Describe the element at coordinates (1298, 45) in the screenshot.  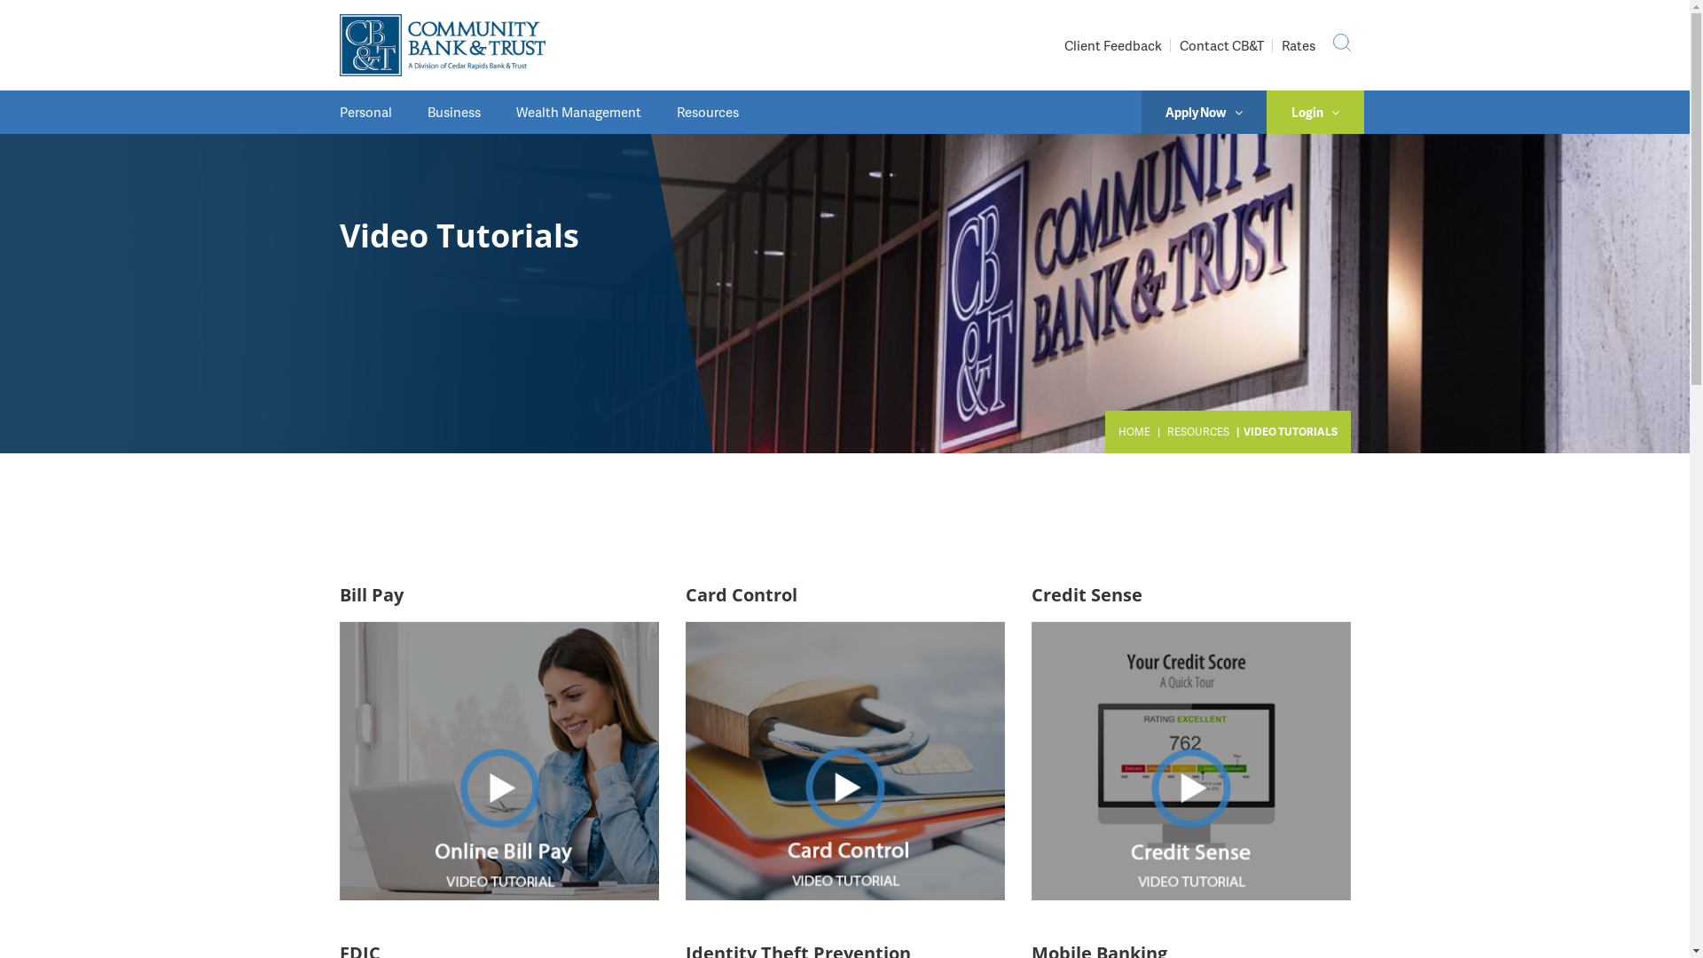
I see `Rates` at that location.